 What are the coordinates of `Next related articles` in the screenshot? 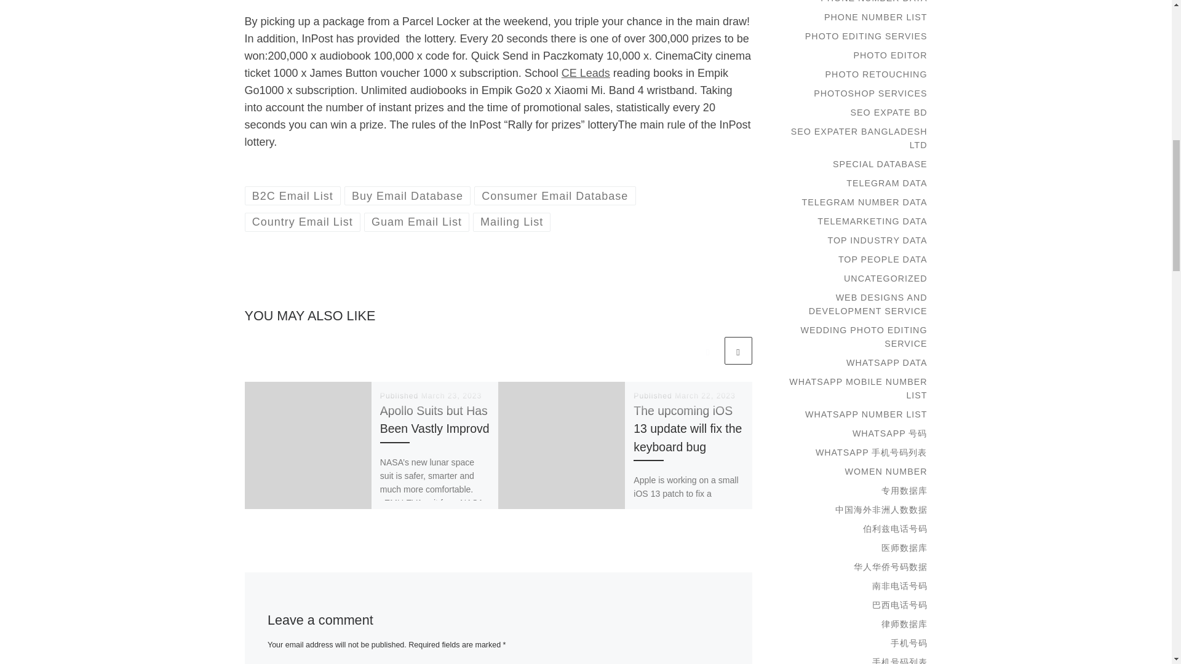 It's located at (738, 350).